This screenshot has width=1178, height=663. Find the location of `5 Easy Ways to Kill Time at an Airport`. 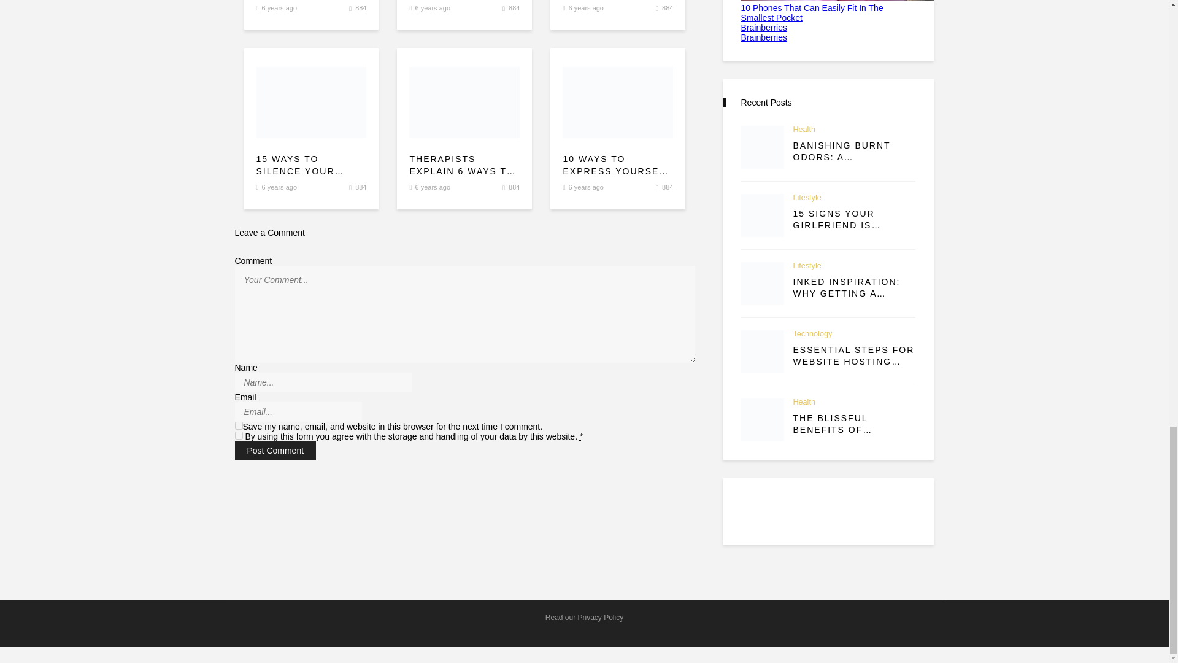

5 Easy Ways to Kill Time at an Airport is located at coordinates (361, 7).